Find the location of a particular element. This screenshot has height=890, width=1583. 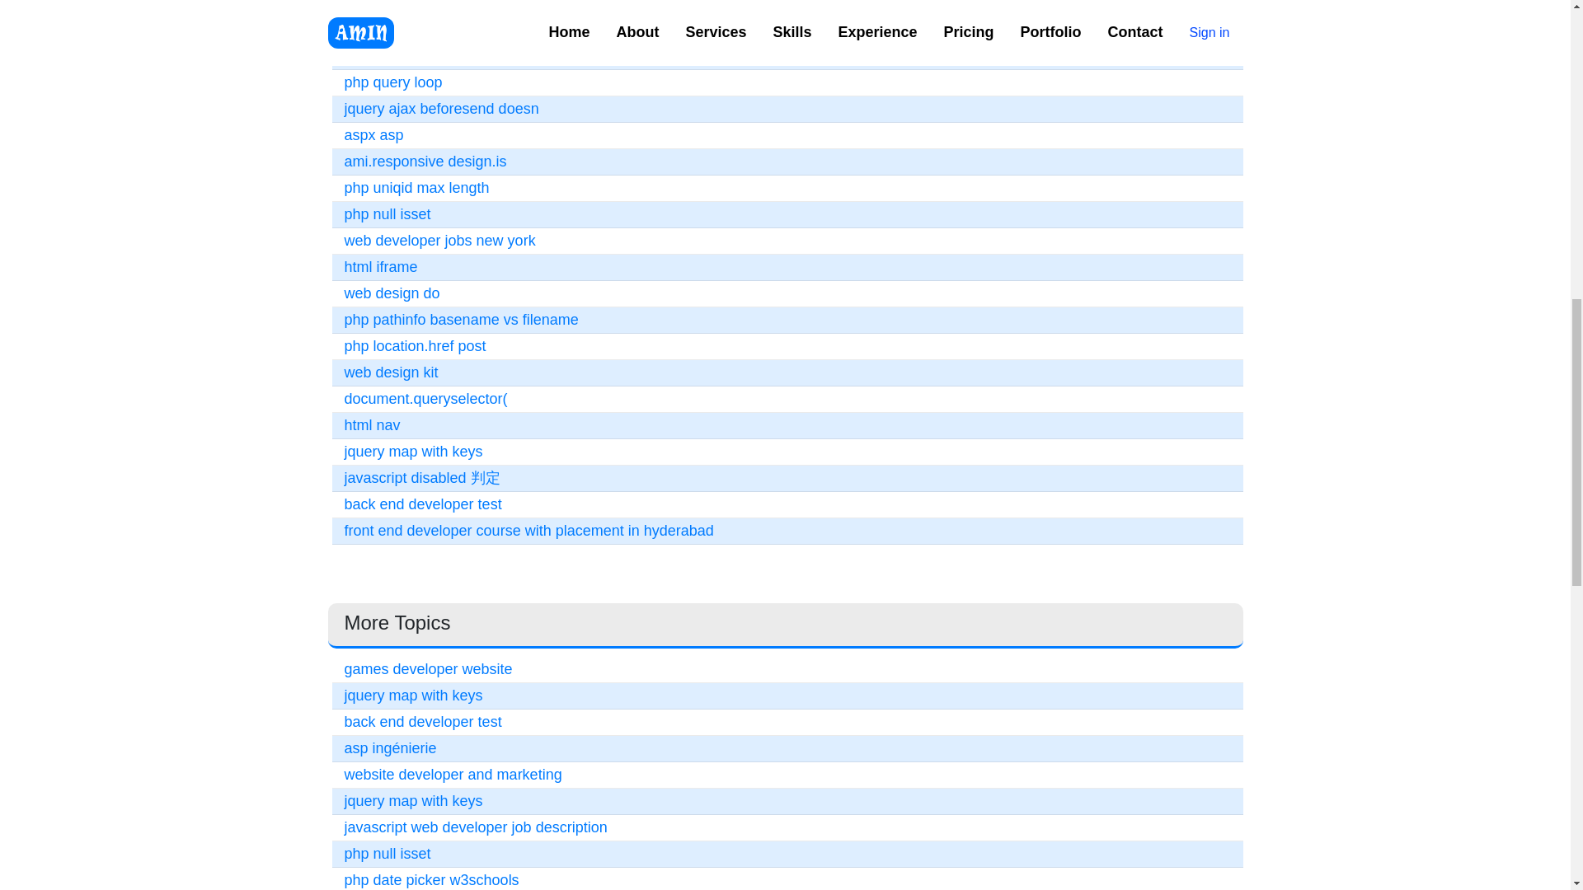

ami.responsive design.is is located at coordinates (425, 162).